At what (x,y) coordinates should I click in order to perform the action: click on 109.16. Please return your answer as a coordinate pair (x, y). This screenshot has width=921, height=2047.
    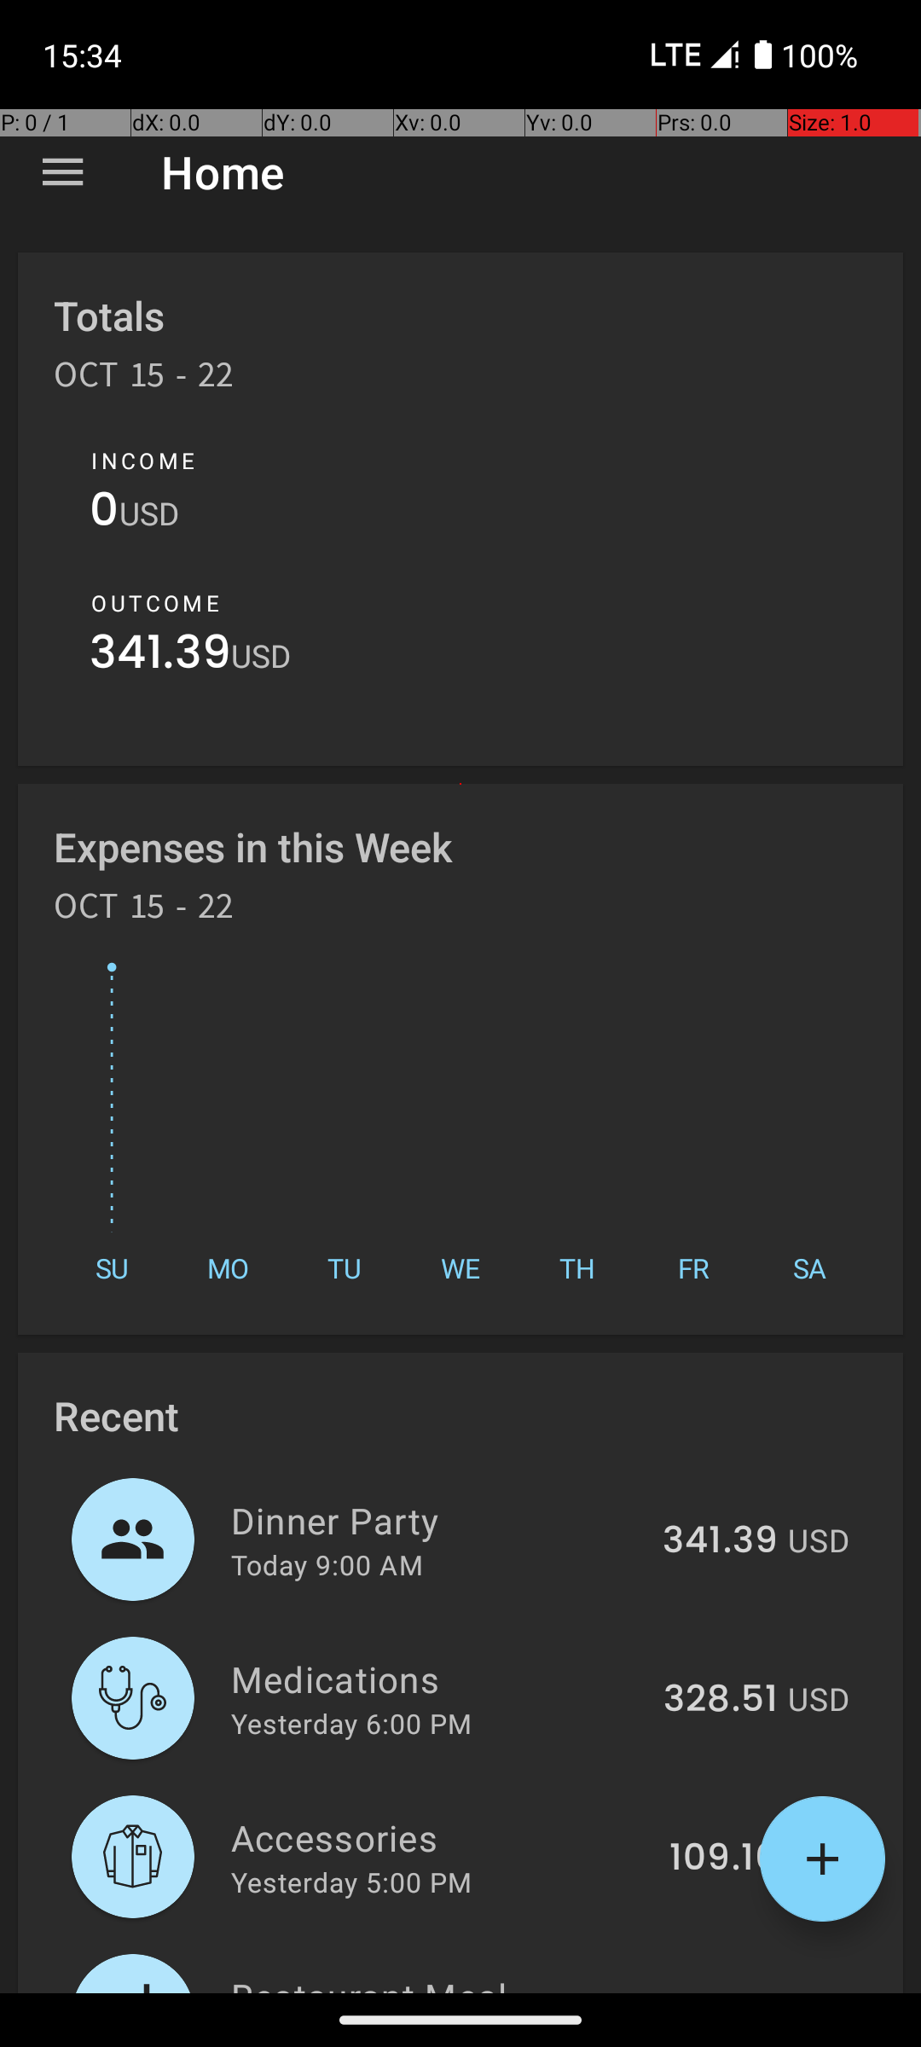
    Looking at the image, I should click on (723, 1859).